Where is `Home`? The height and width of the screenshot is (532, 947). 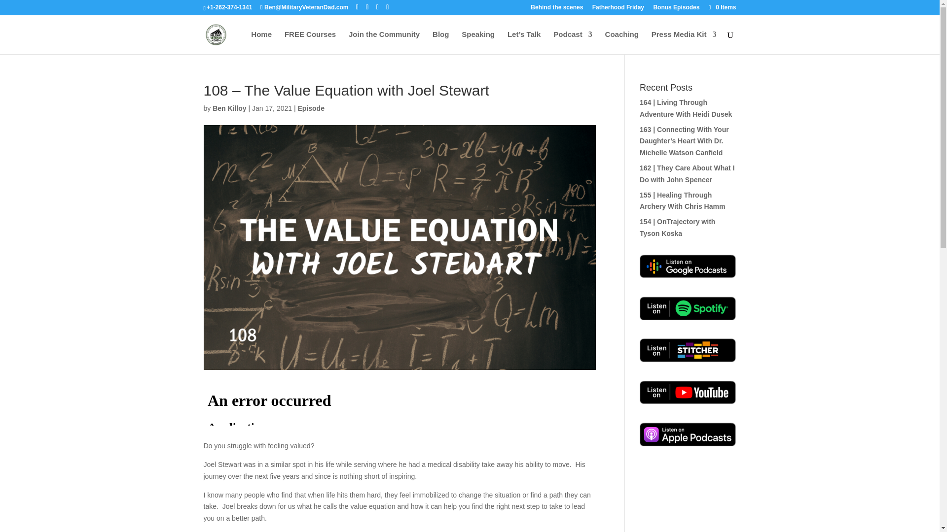 Home is located at coordinates (261, 42).